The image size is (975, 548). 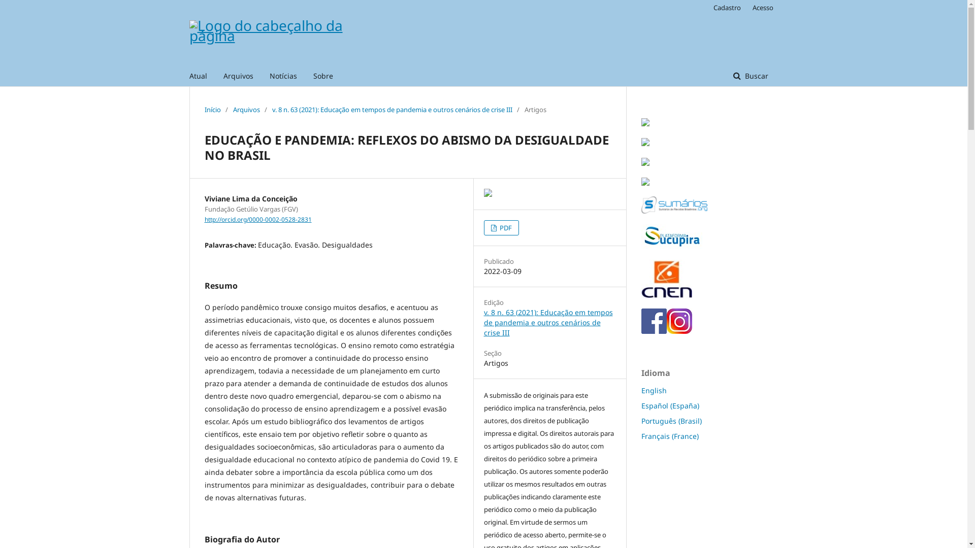 I want to click on Buscar, so click(x=751, y=76).